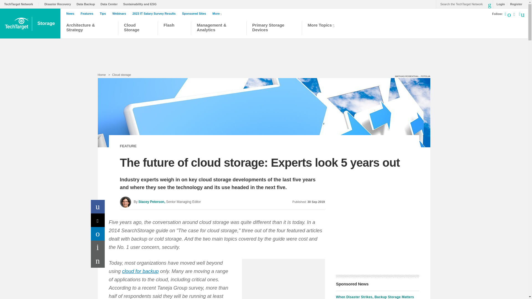 The image size is (532, 299). What do you see at coordinates (274, 29) in the screenshot?
I see `Primary Storage Devices` at bounding box center [274, 29].